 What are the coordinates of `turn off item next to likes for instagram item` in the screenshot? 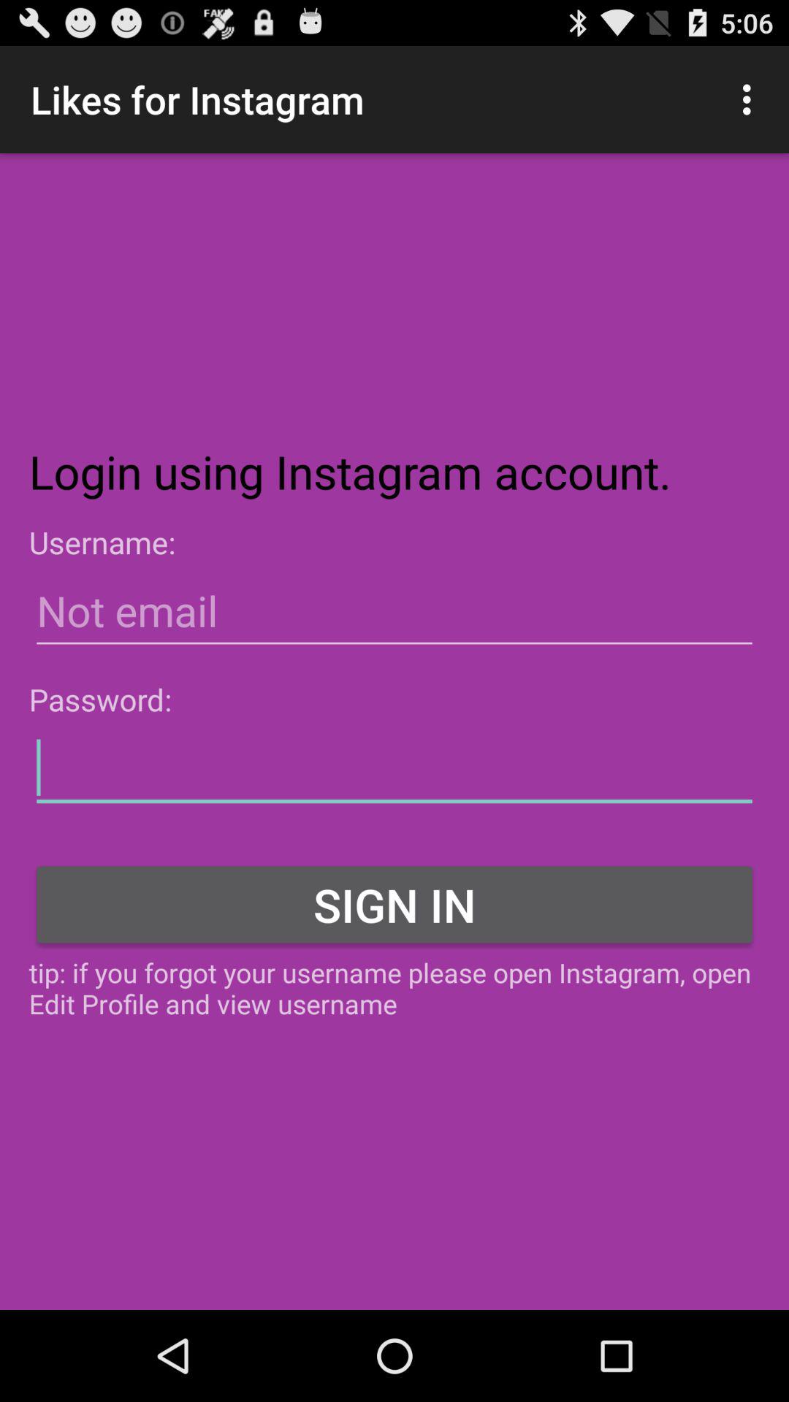 It's located at (751, 99).